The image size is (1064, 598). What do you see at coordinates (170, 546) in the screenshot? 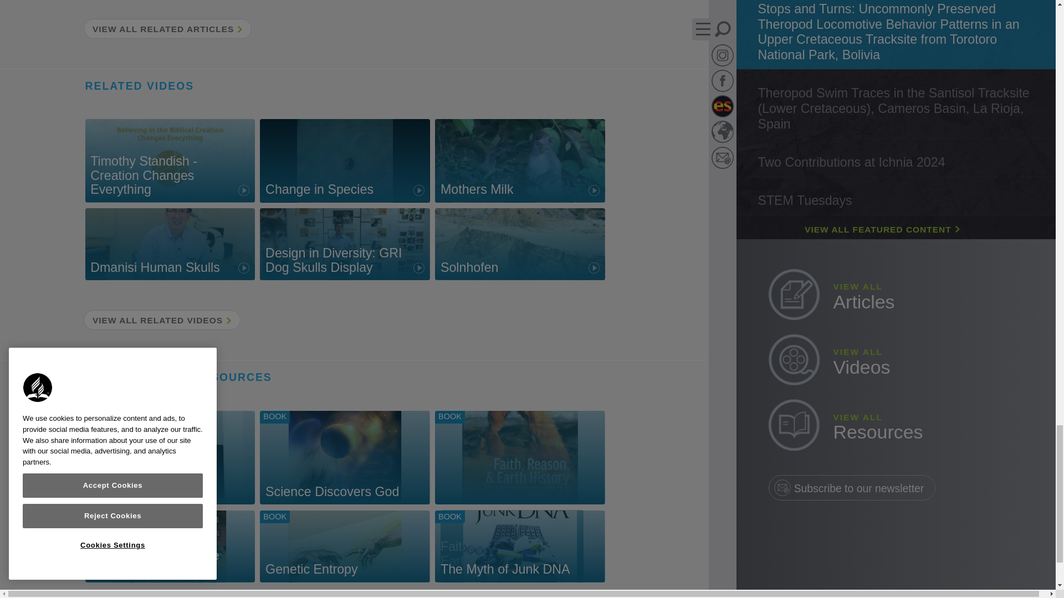
I see `VIEW ALL RELATED VIDEOS` at bounding box center [170, 546].